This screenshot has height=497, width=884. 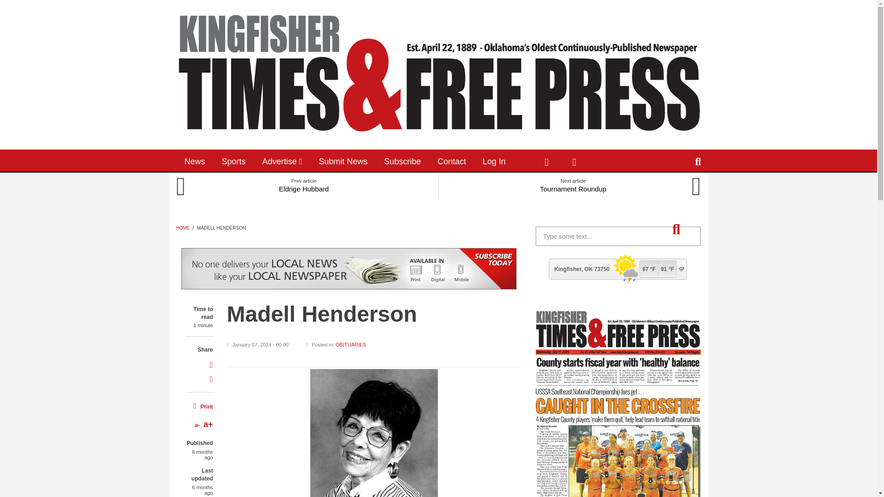 What do you see at coordinates (351, 344) in the screenshot?
I see `OBITUARIES` at bounding box center [351, 344].